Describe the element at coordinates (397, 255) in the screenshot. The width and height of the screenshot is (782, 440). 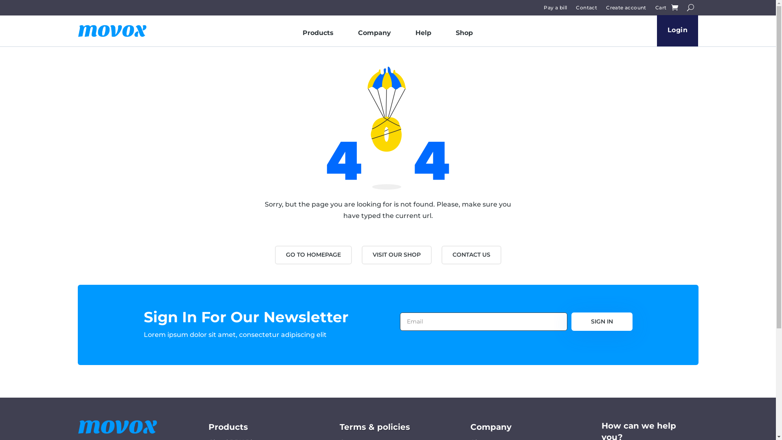
I see `VISIT OUR SHOP` at that location.